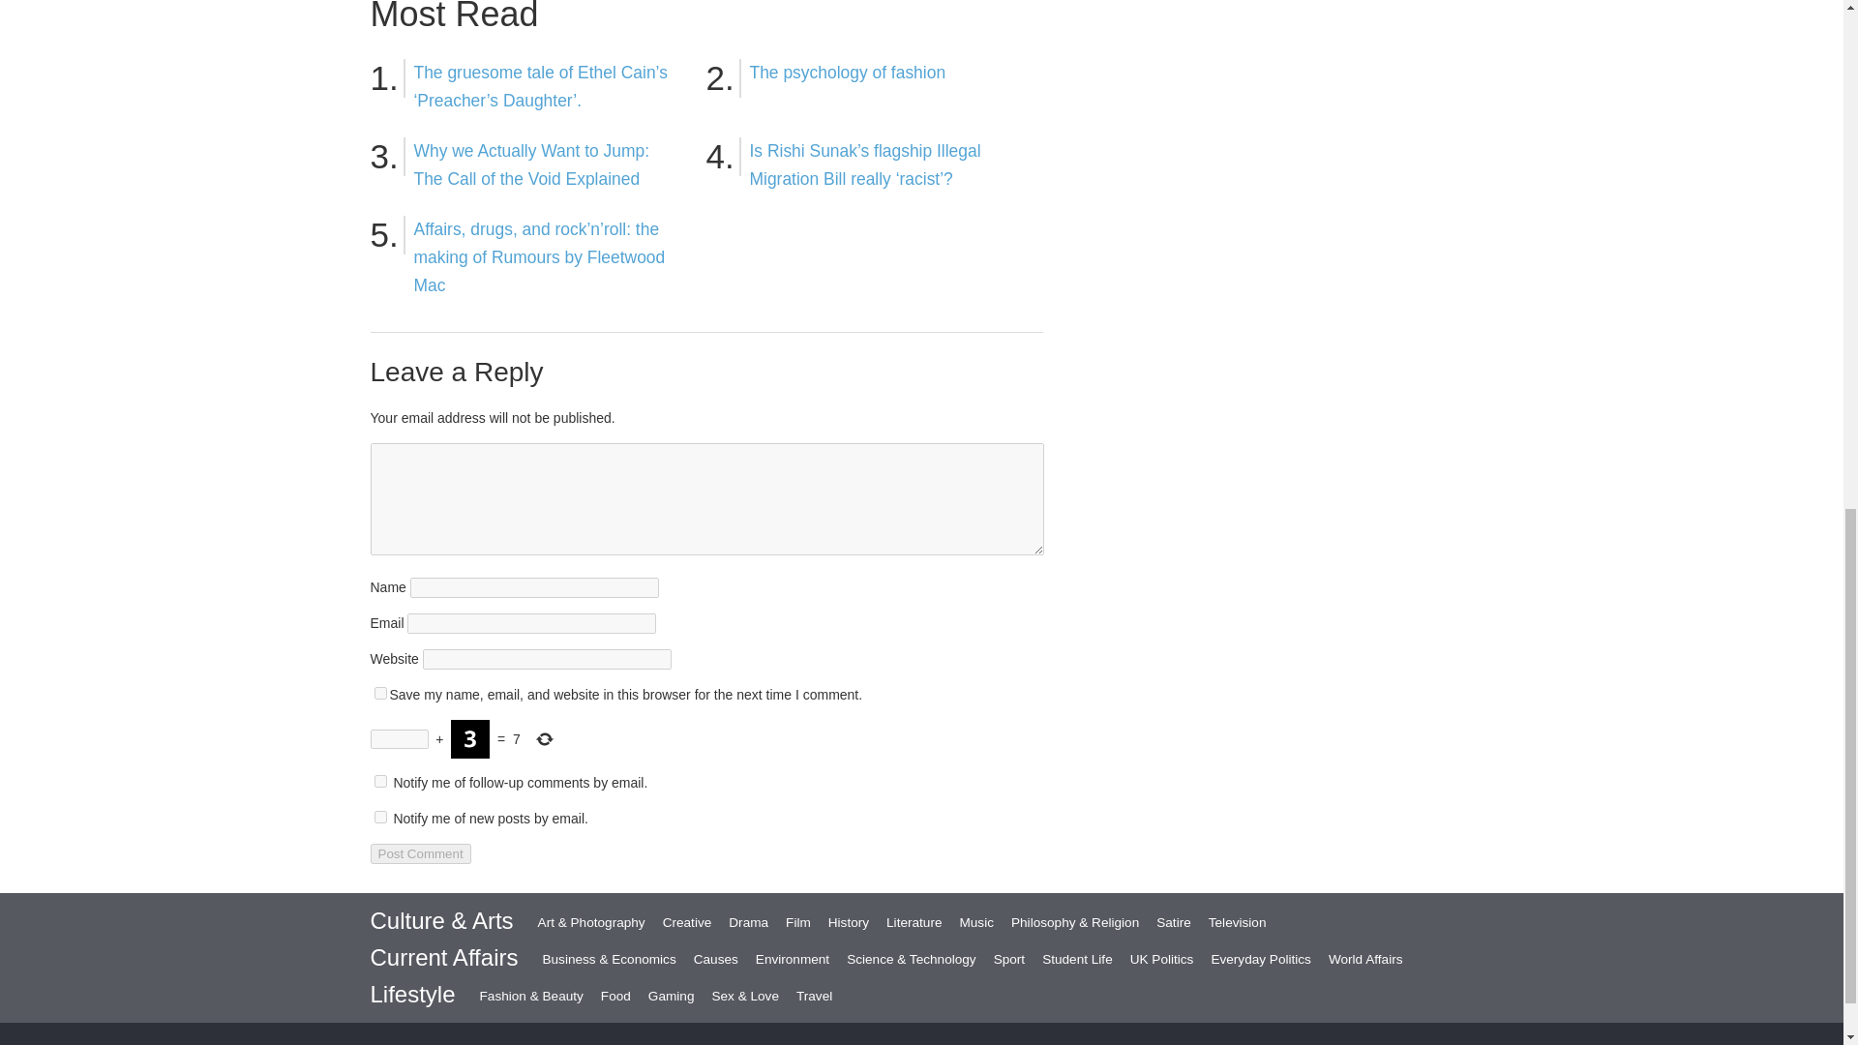 The height and width of the screenshot is (1045, 1858). I want to click on yes, so click(379, 693).